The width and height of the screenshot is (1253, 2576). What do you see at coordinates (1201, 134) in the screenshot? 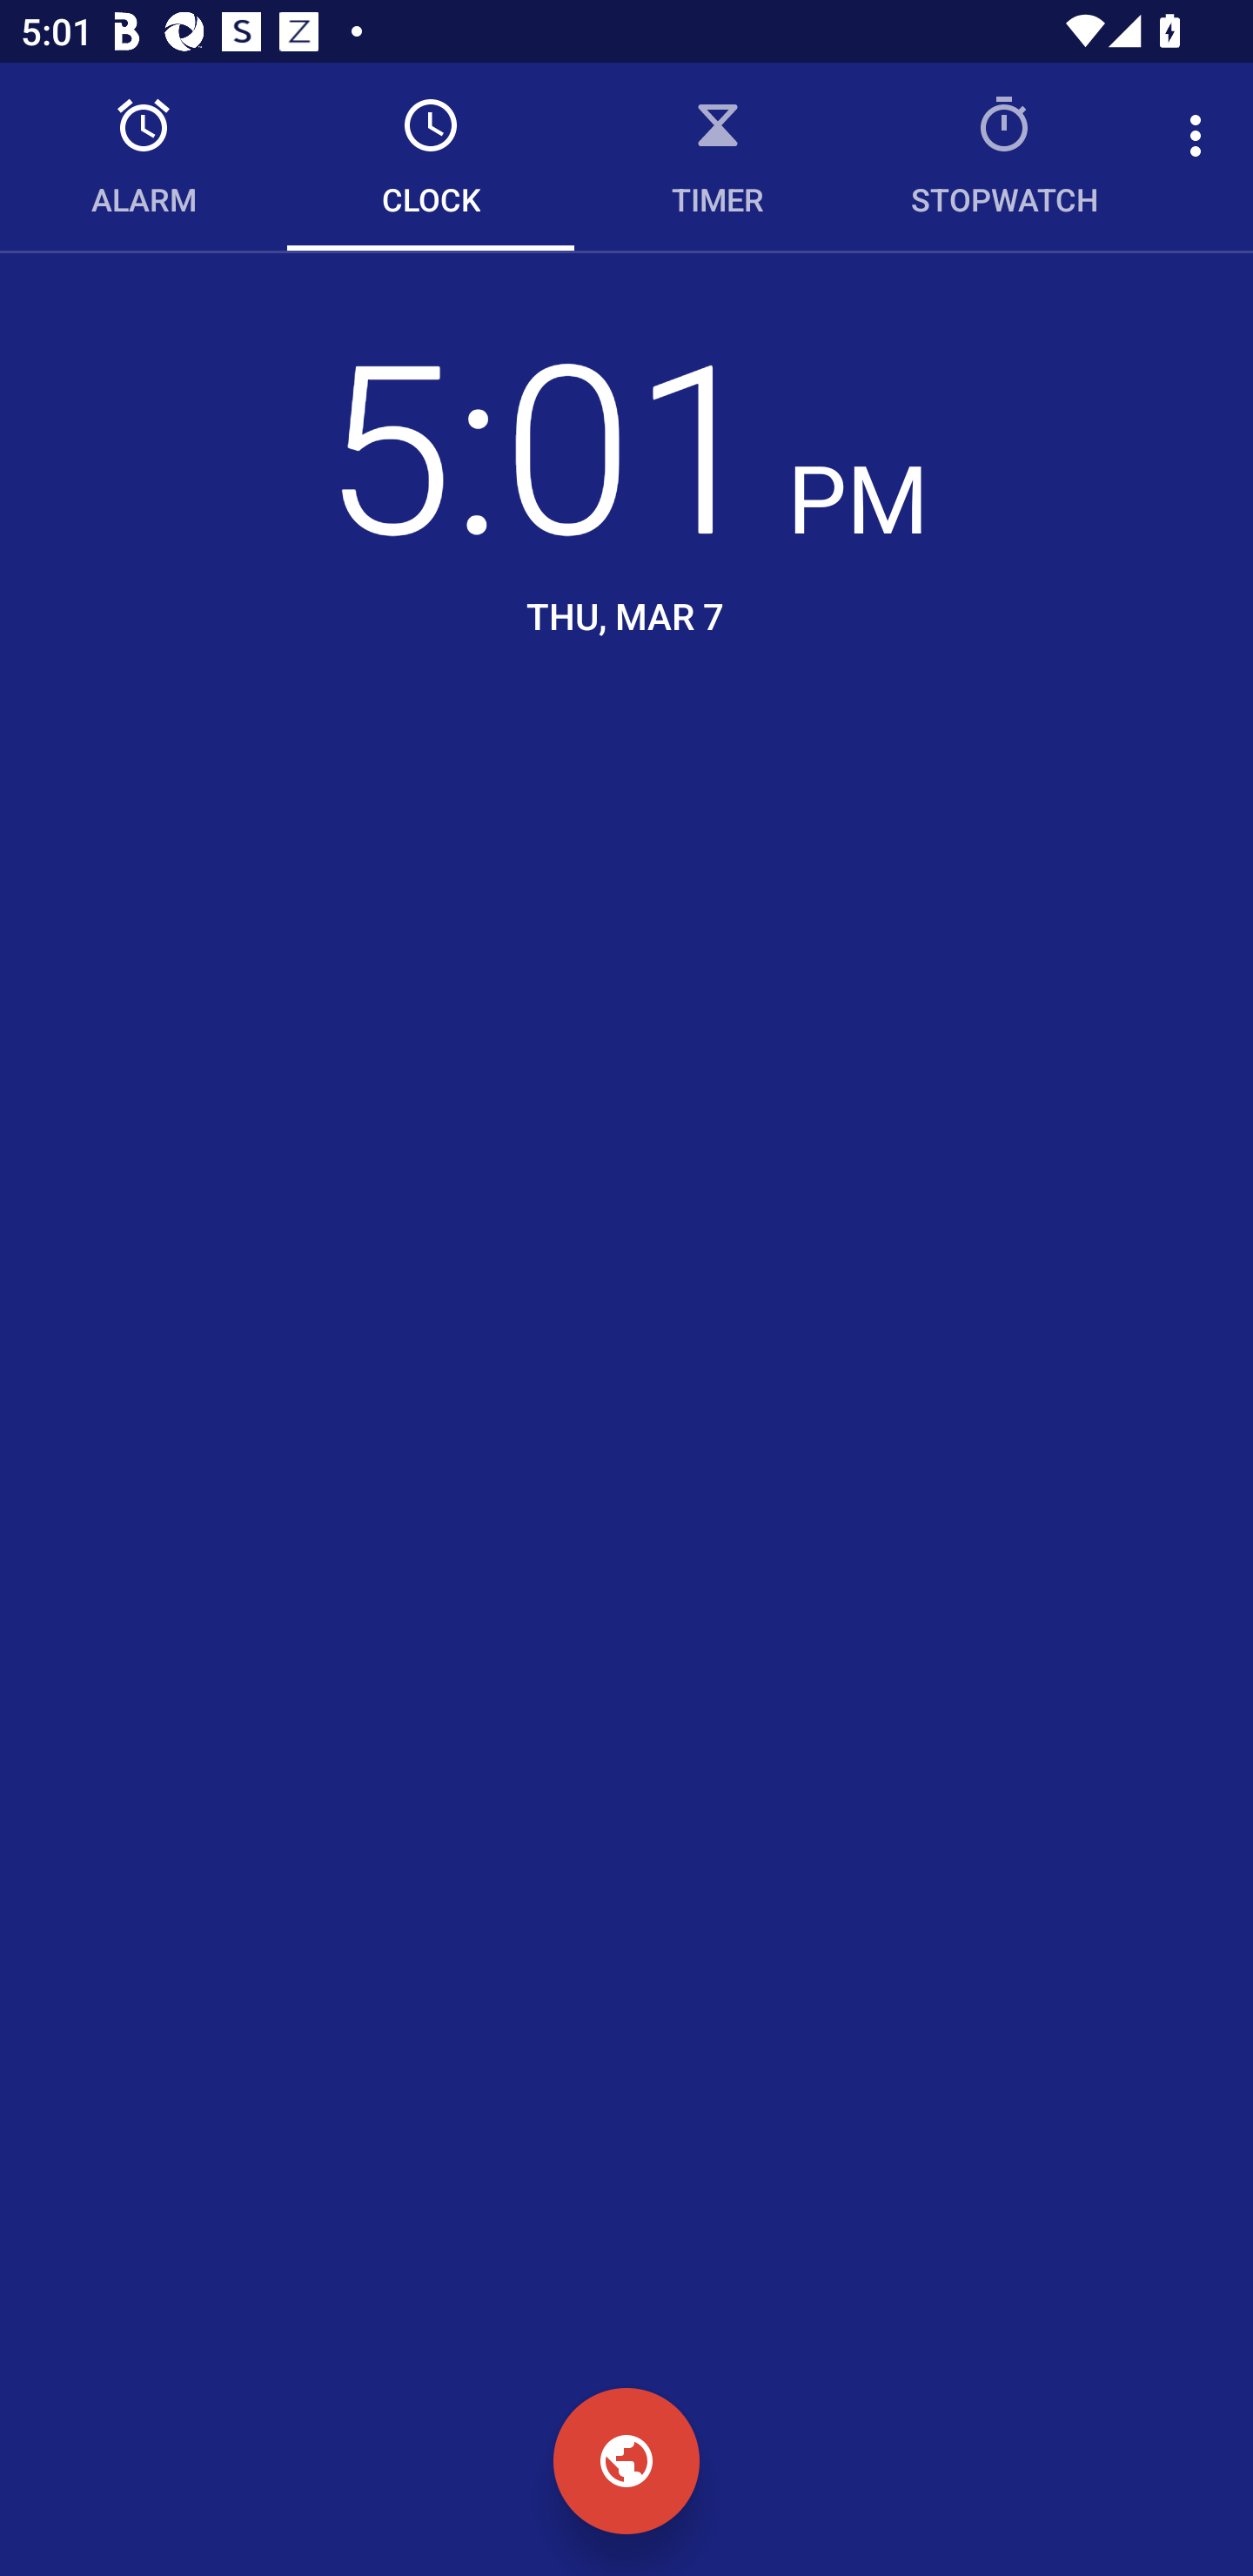
I see `More options` at bounding box center [1201, 134].